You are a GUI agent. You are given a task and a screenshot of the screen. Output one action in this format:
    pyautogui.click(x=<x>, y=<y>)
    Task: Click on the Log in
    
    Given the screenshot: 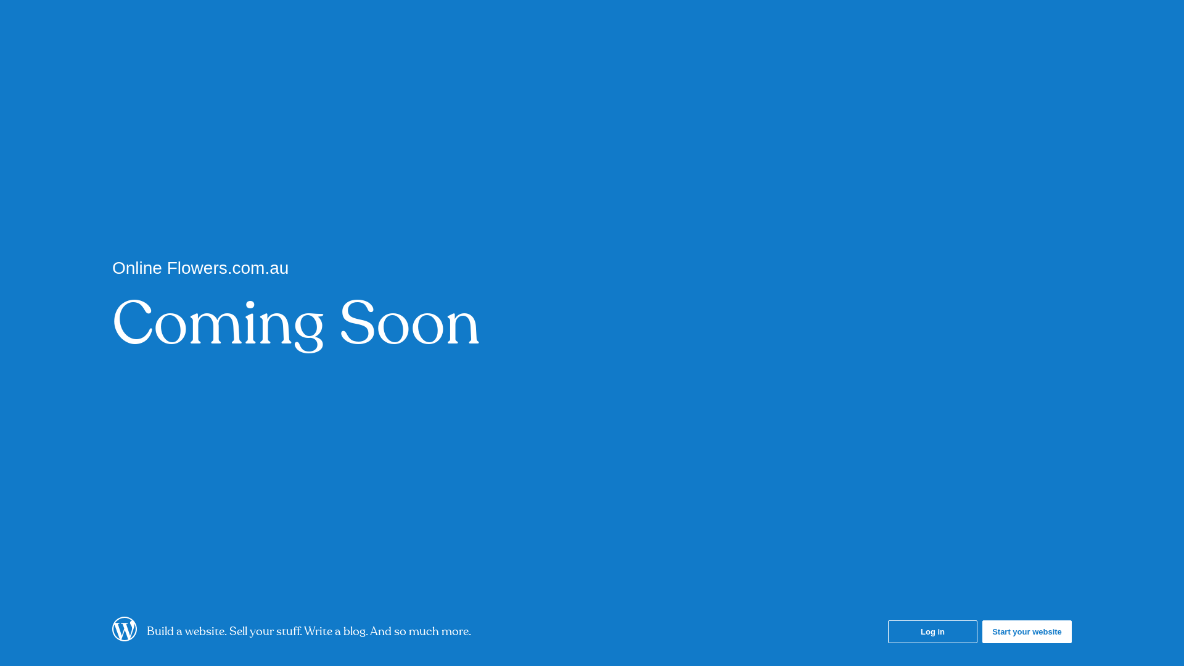 What is the action you would take?
    pyautogui.click(x=932, y=631)
    